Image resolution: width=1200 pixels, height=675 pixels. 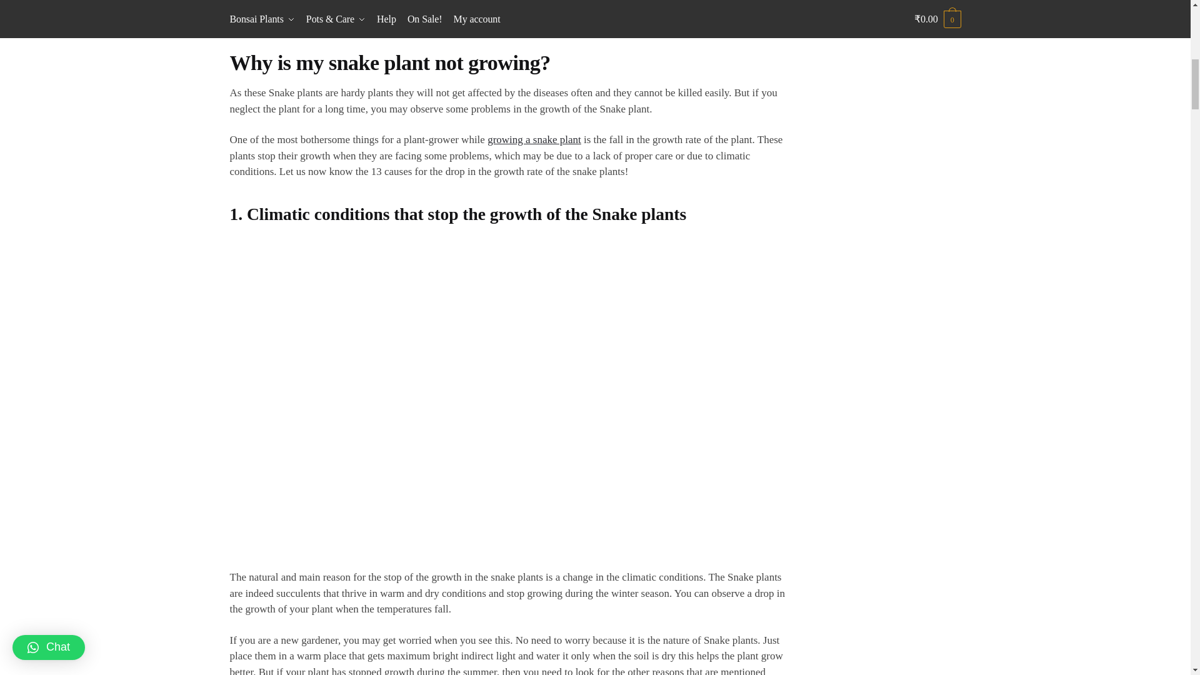 What do you see at coordinates (534, 139) in the screenshot?
I see `growing a snake plant` at bounding box center [534, 139].